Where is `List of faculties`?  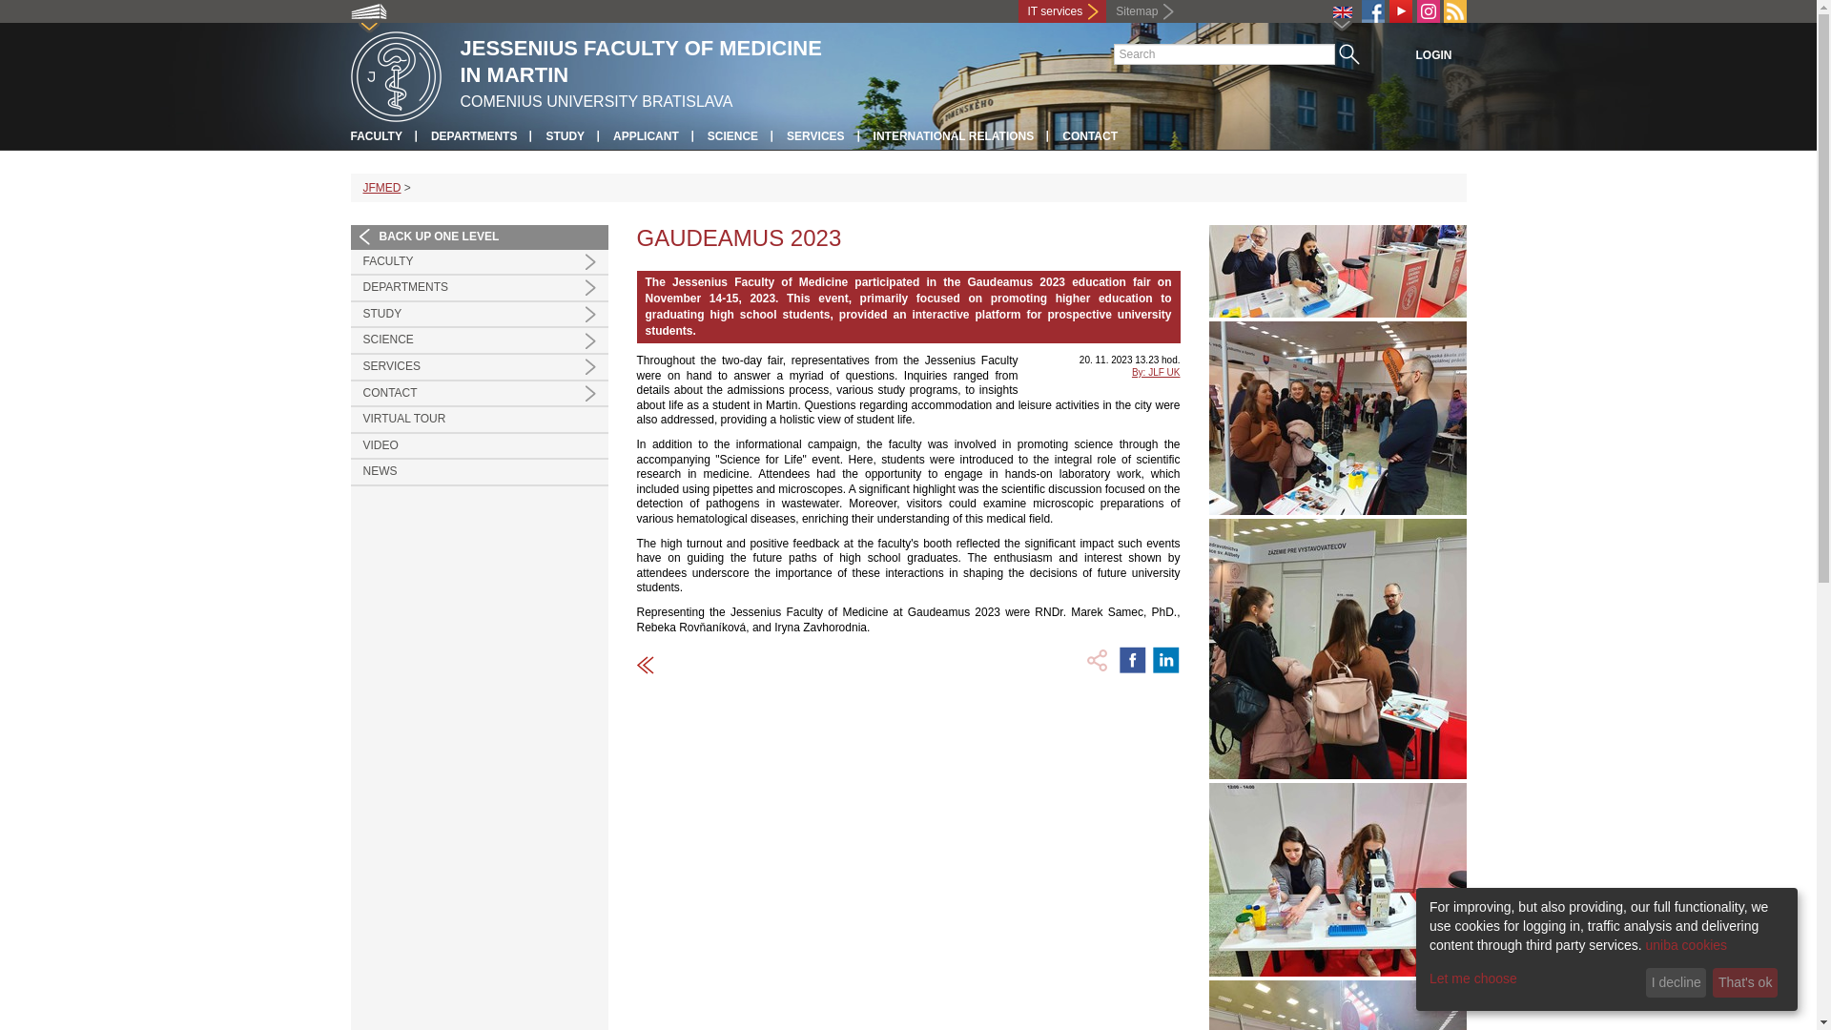
List of faculties is located at coordinates (368, 15).